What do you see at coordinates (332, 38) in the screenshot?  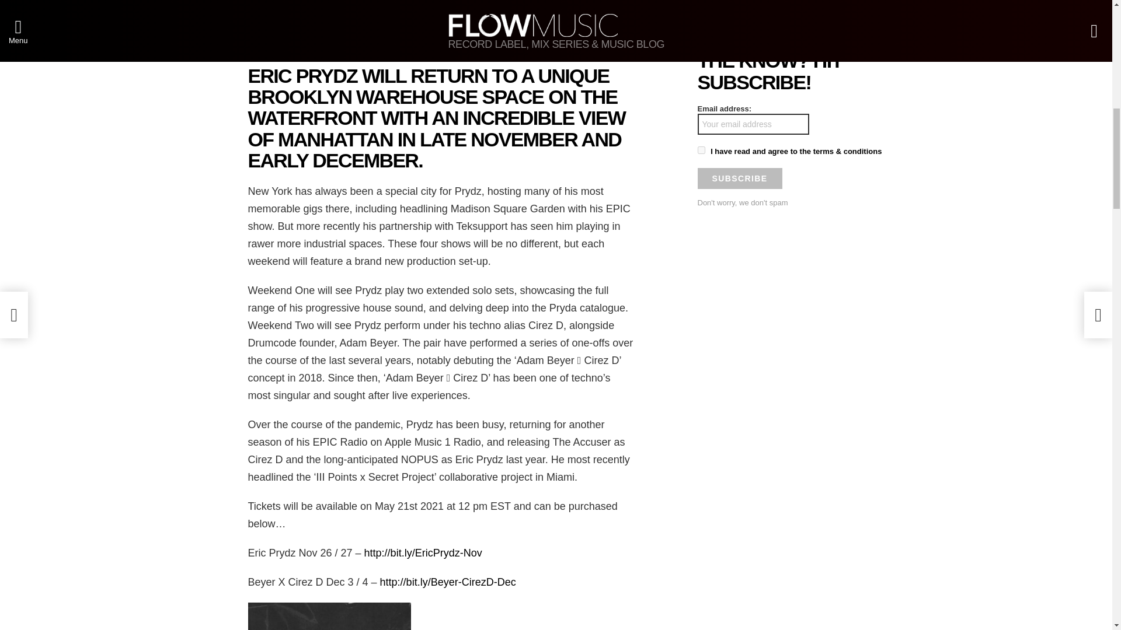 I see `Share` at bounding box center [332, 38].